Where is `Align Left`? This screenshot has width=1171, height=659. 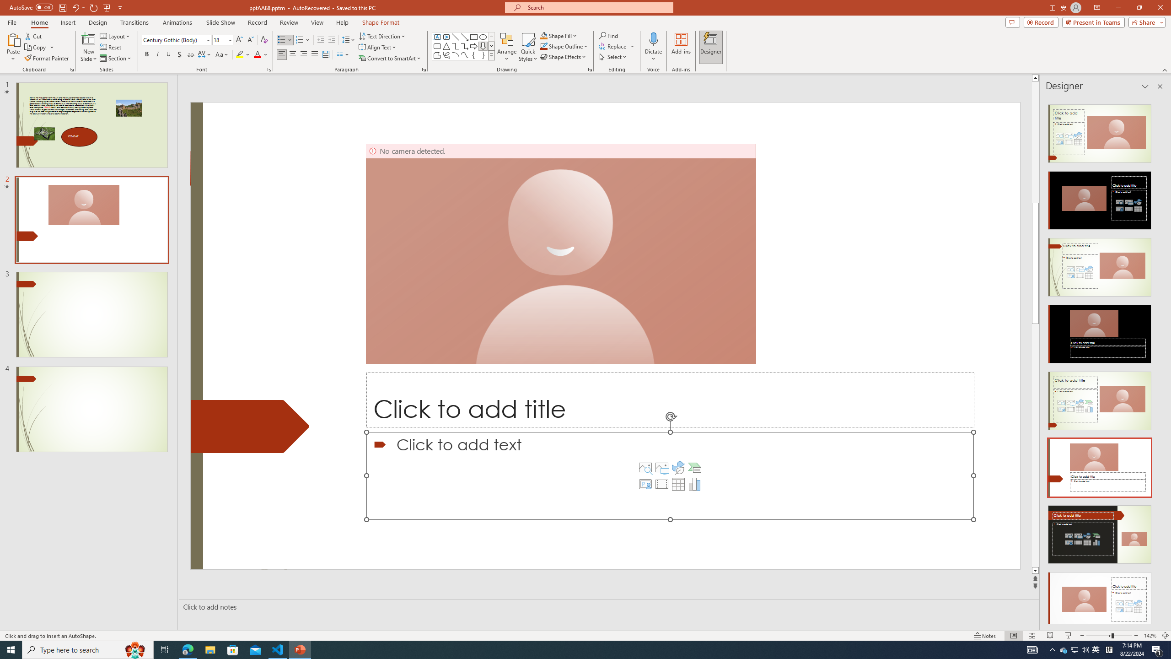 Align Left is located at coordinates (282, 55).